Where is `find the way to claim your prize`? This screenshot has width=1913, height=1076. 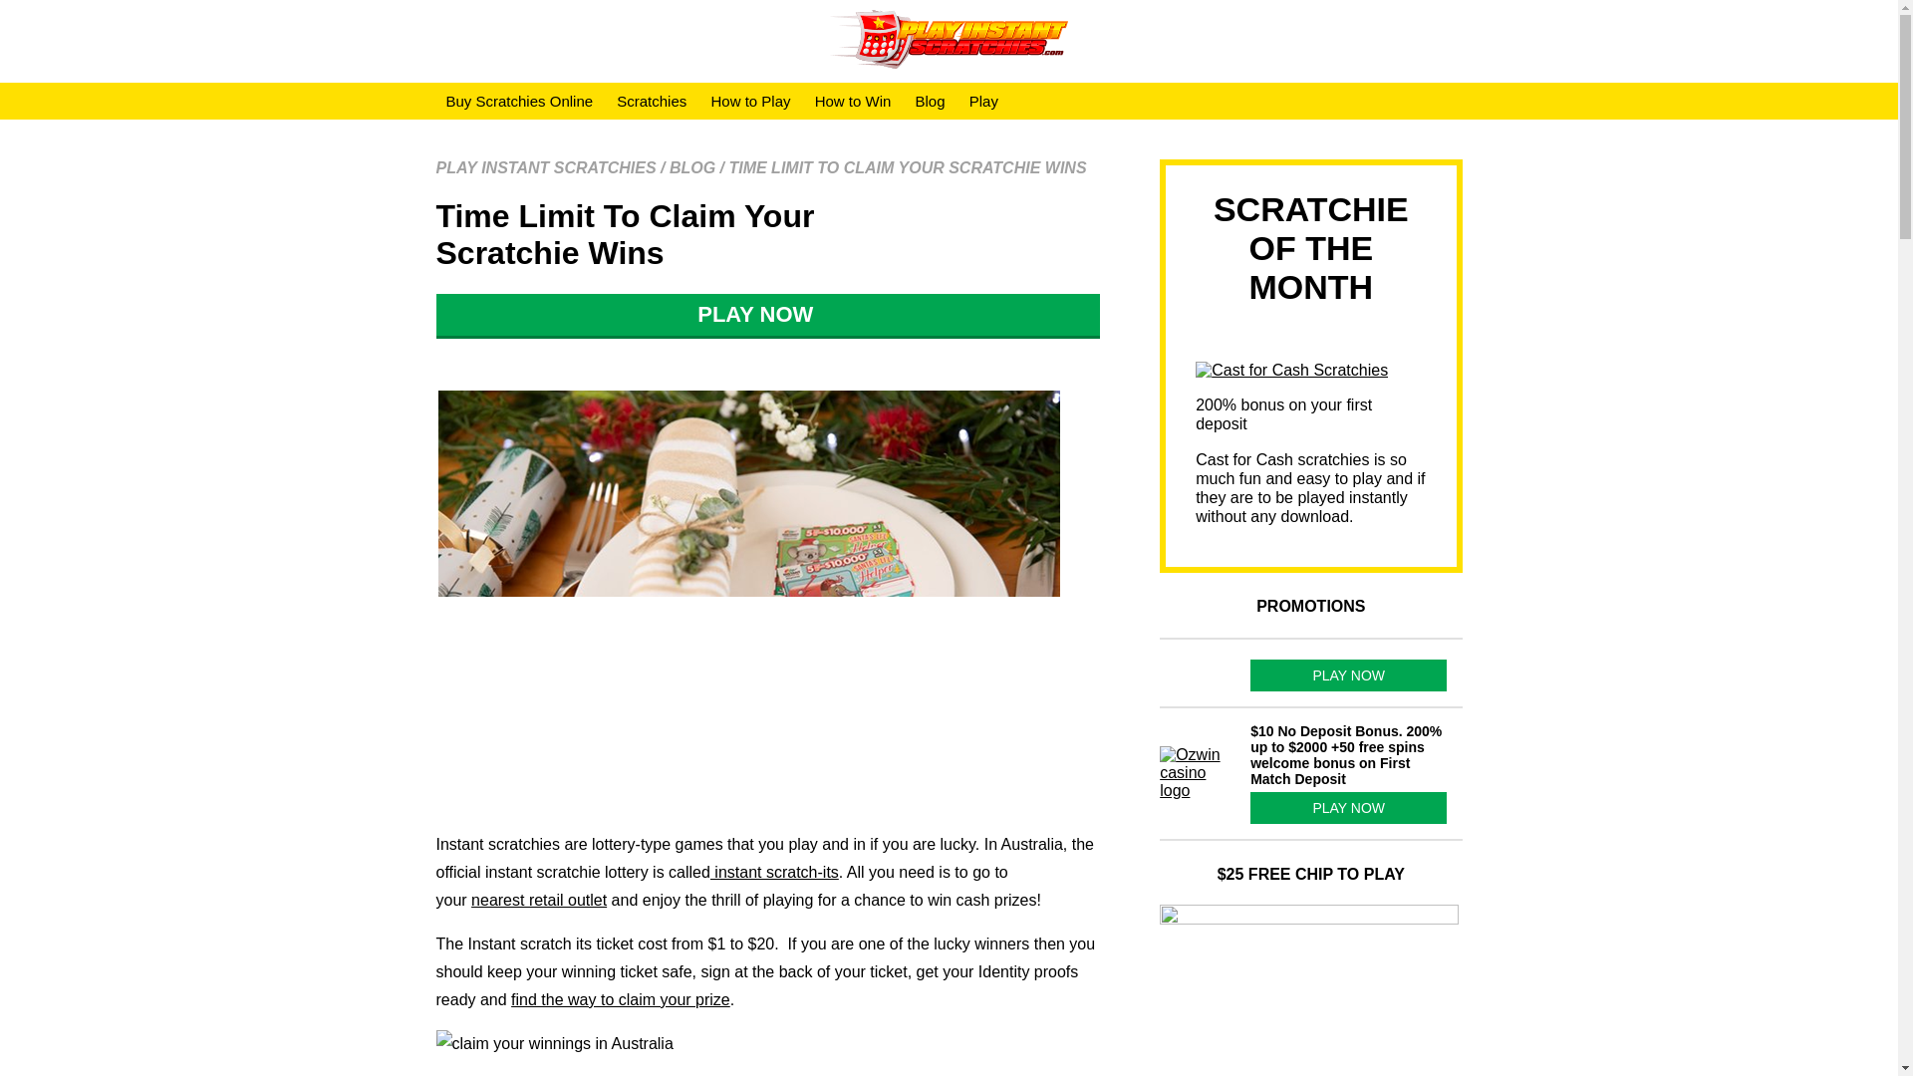 find the way to claim your prize is located at coordinates (620, 998).